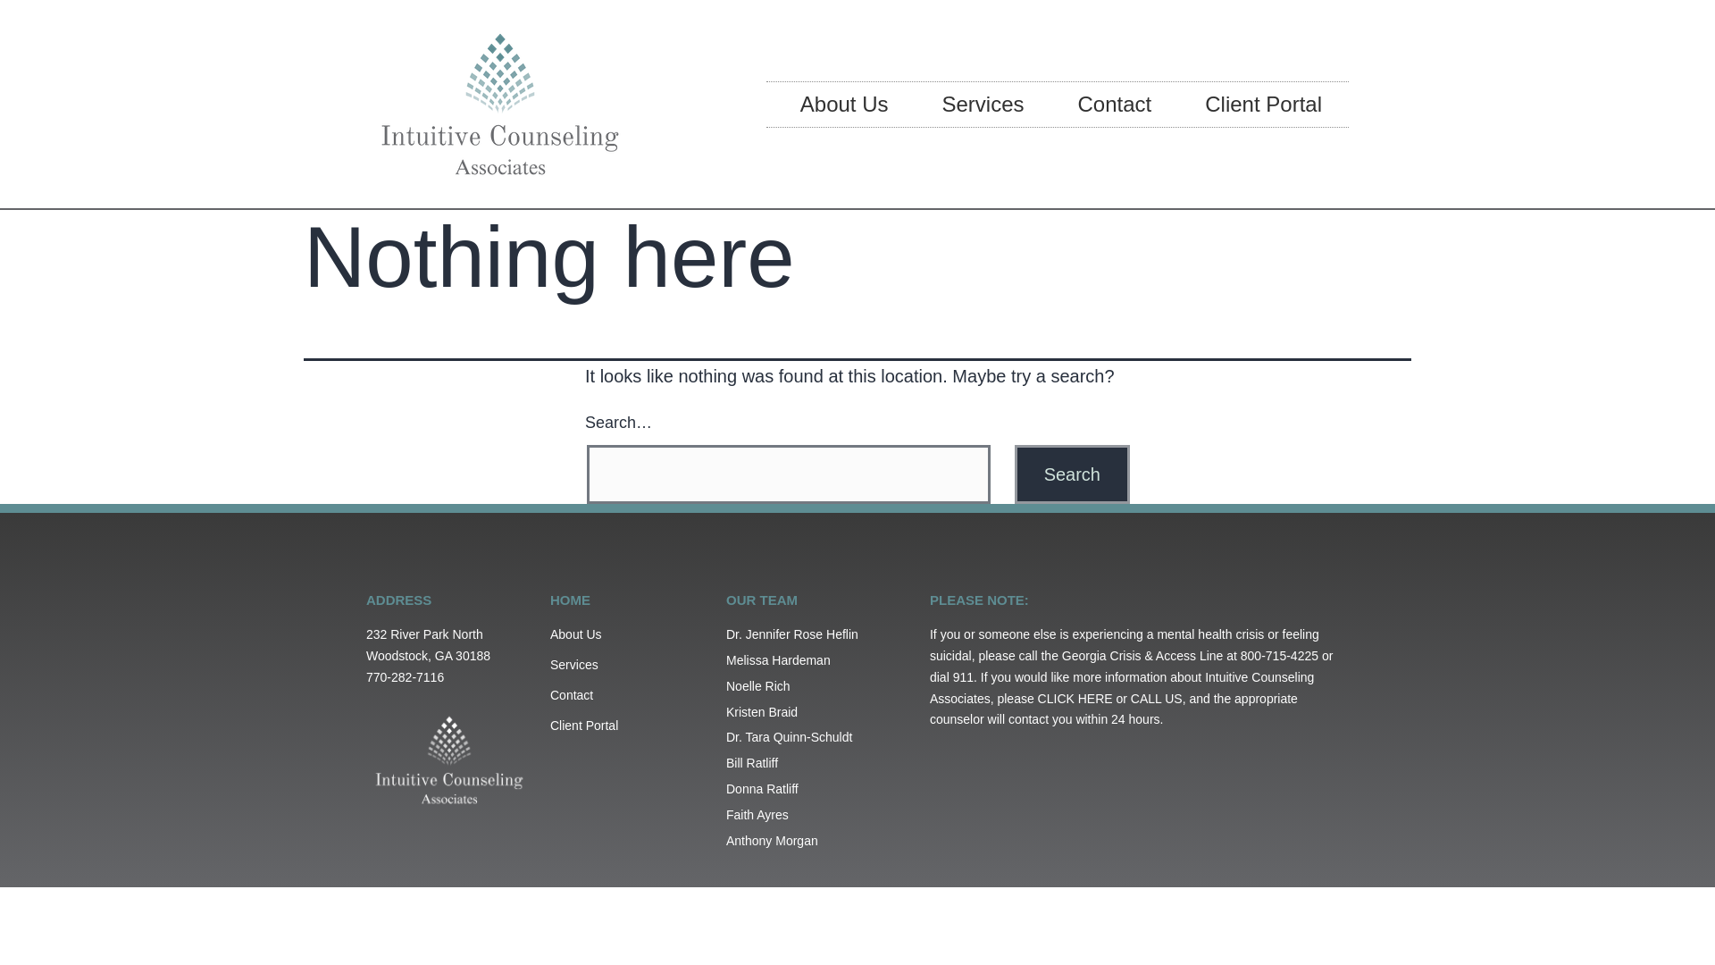 This screenshot has height=965, width=1715. Describe the element at coordinates (818, 790) in the screenshot. I see `Donna Ratliff` at that location.